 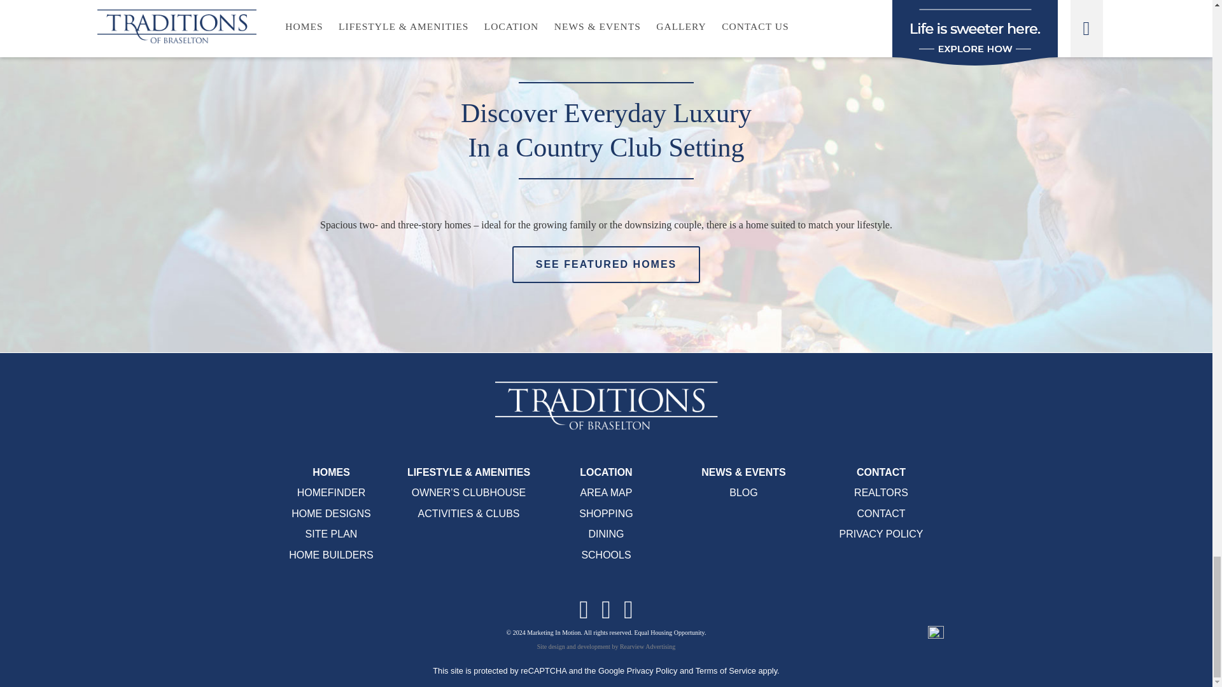 What do you see at coordinates (881, 492) in the screenshot?
I see `REALTORS` at bounding box center [881, 492].